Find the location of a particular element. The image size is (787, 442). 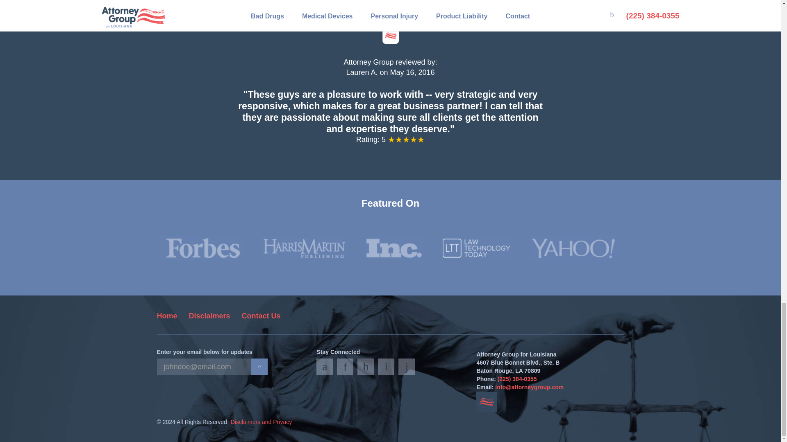

Home is located at coordinates (167, 316).